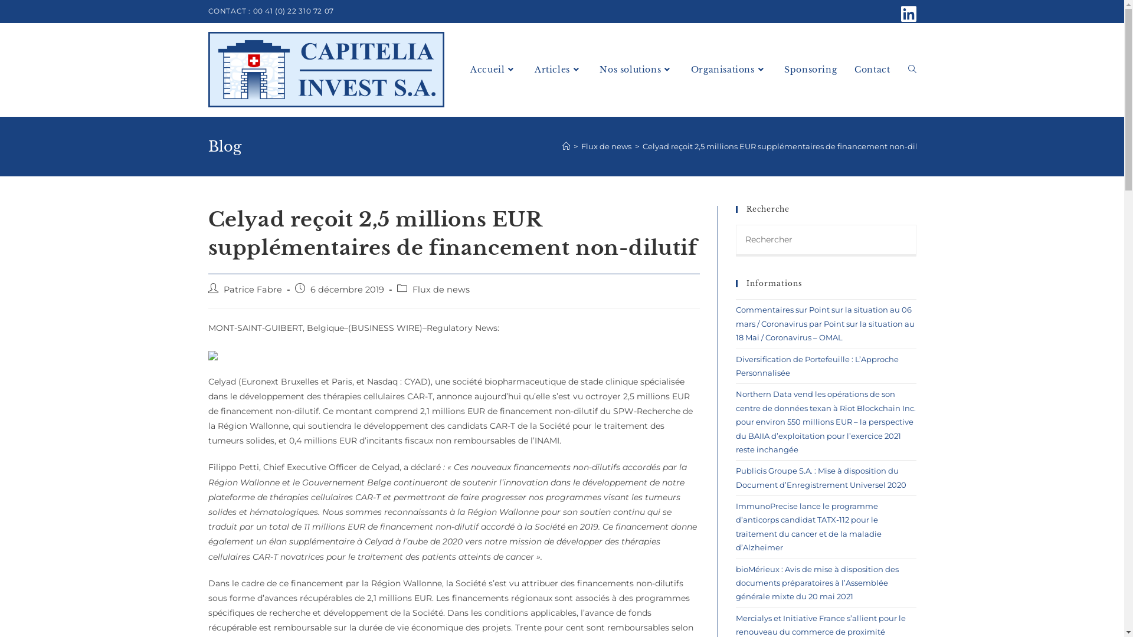 This screenshot has height=637, width=1133. I want to click on Nos solutions, so click(636, 70).